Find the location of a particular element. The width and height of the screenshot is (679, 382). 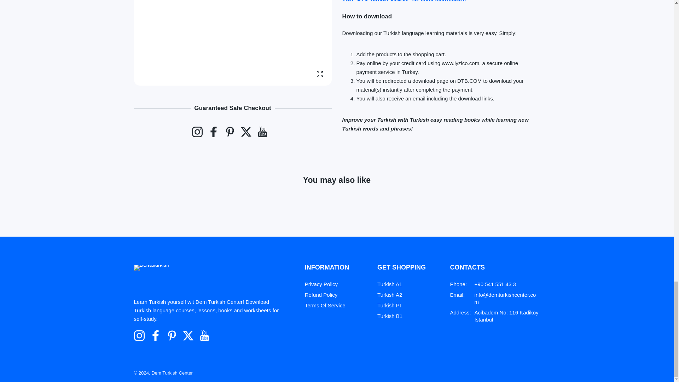

Dem Turkish Center  is located at coordinates (159, 285).